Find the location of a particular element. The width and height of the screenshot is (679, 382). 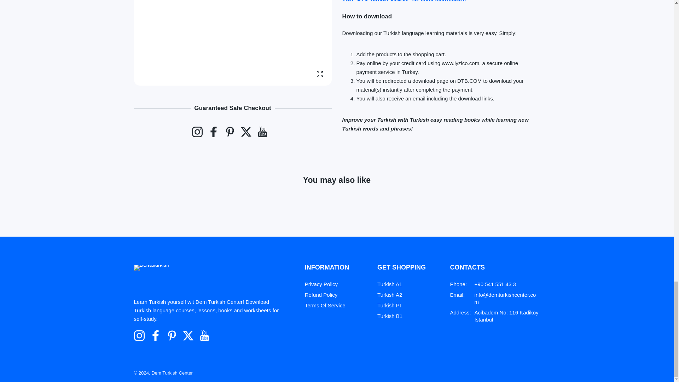

Dem Turkish Center  is located at coordinates (159, 285).